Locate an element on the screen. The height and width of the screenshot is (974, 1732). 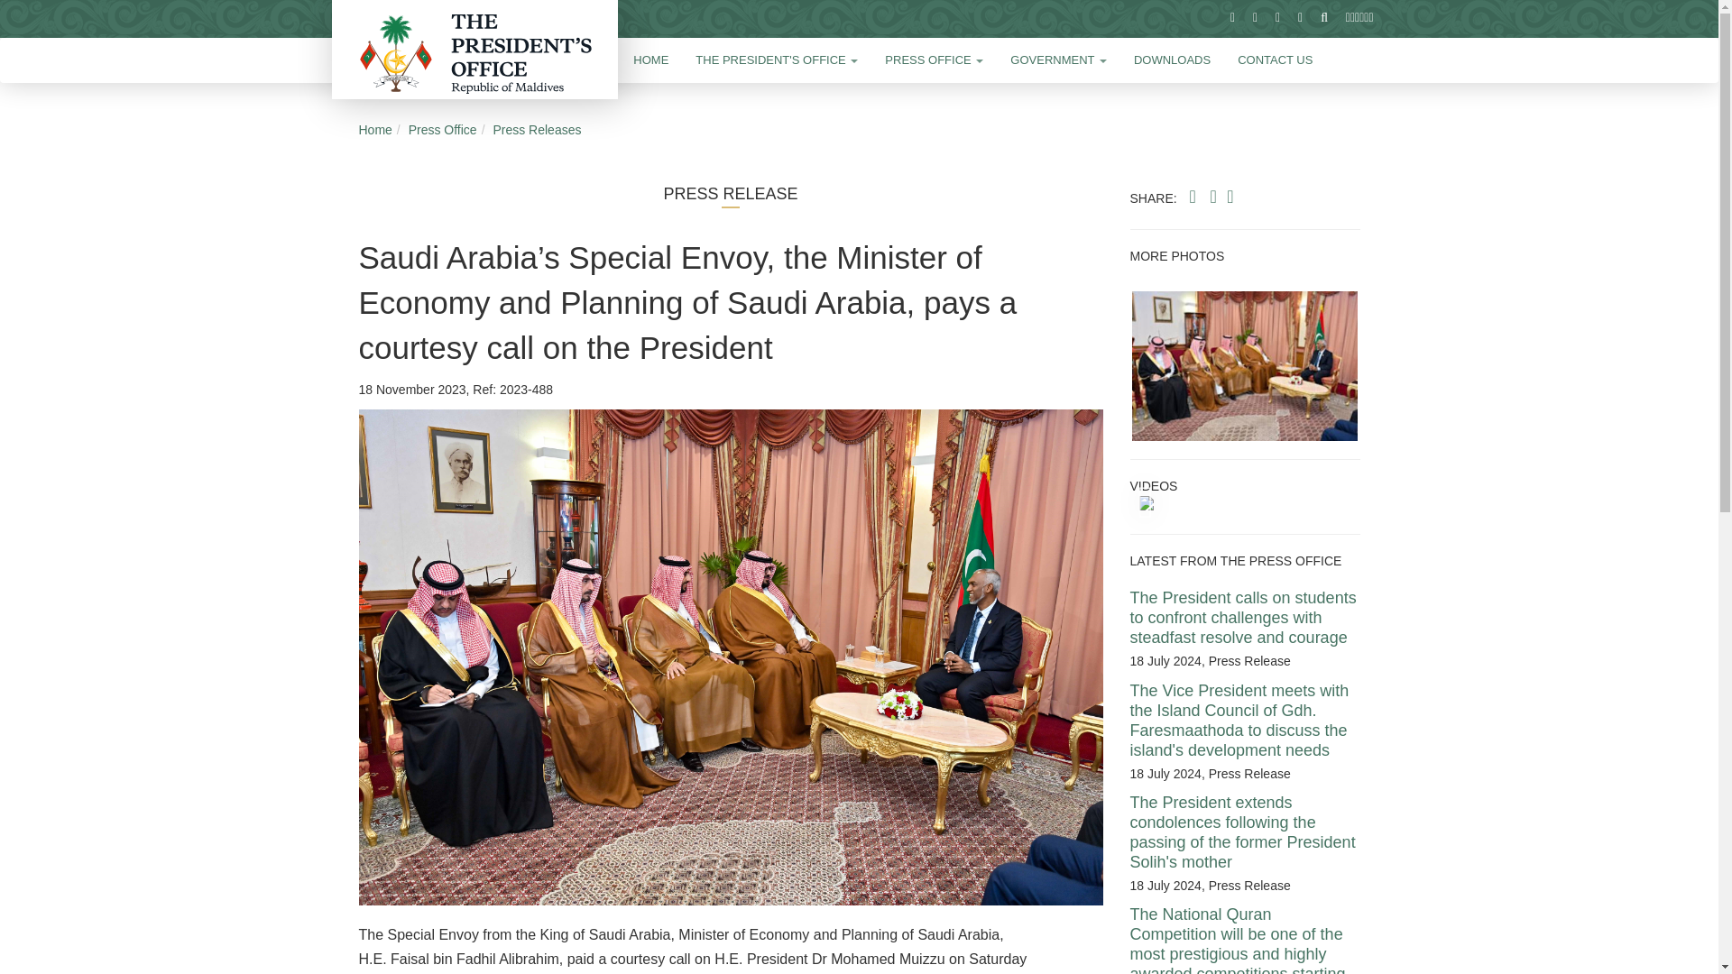
THE PRESIDENT'S OFFICE is located at coordinates (776, 60).